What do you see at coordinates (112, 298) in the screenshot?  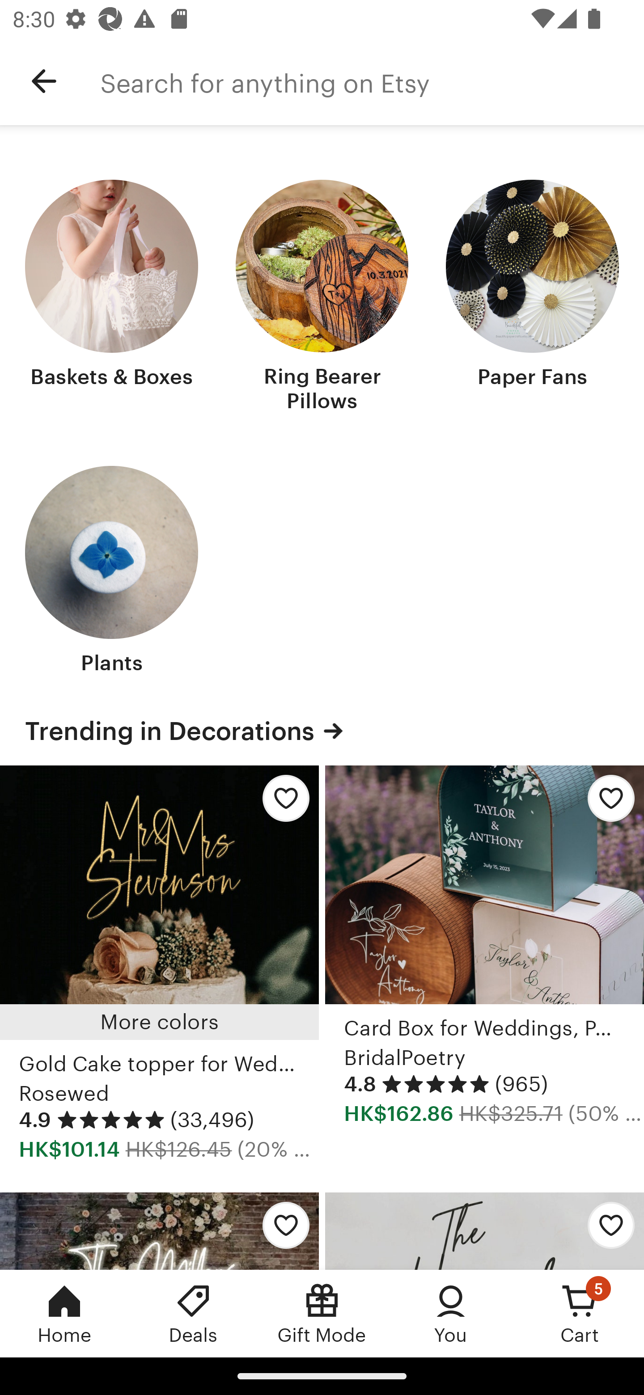 I see `Baskets & Boxes` at bounding box center [112, 298].